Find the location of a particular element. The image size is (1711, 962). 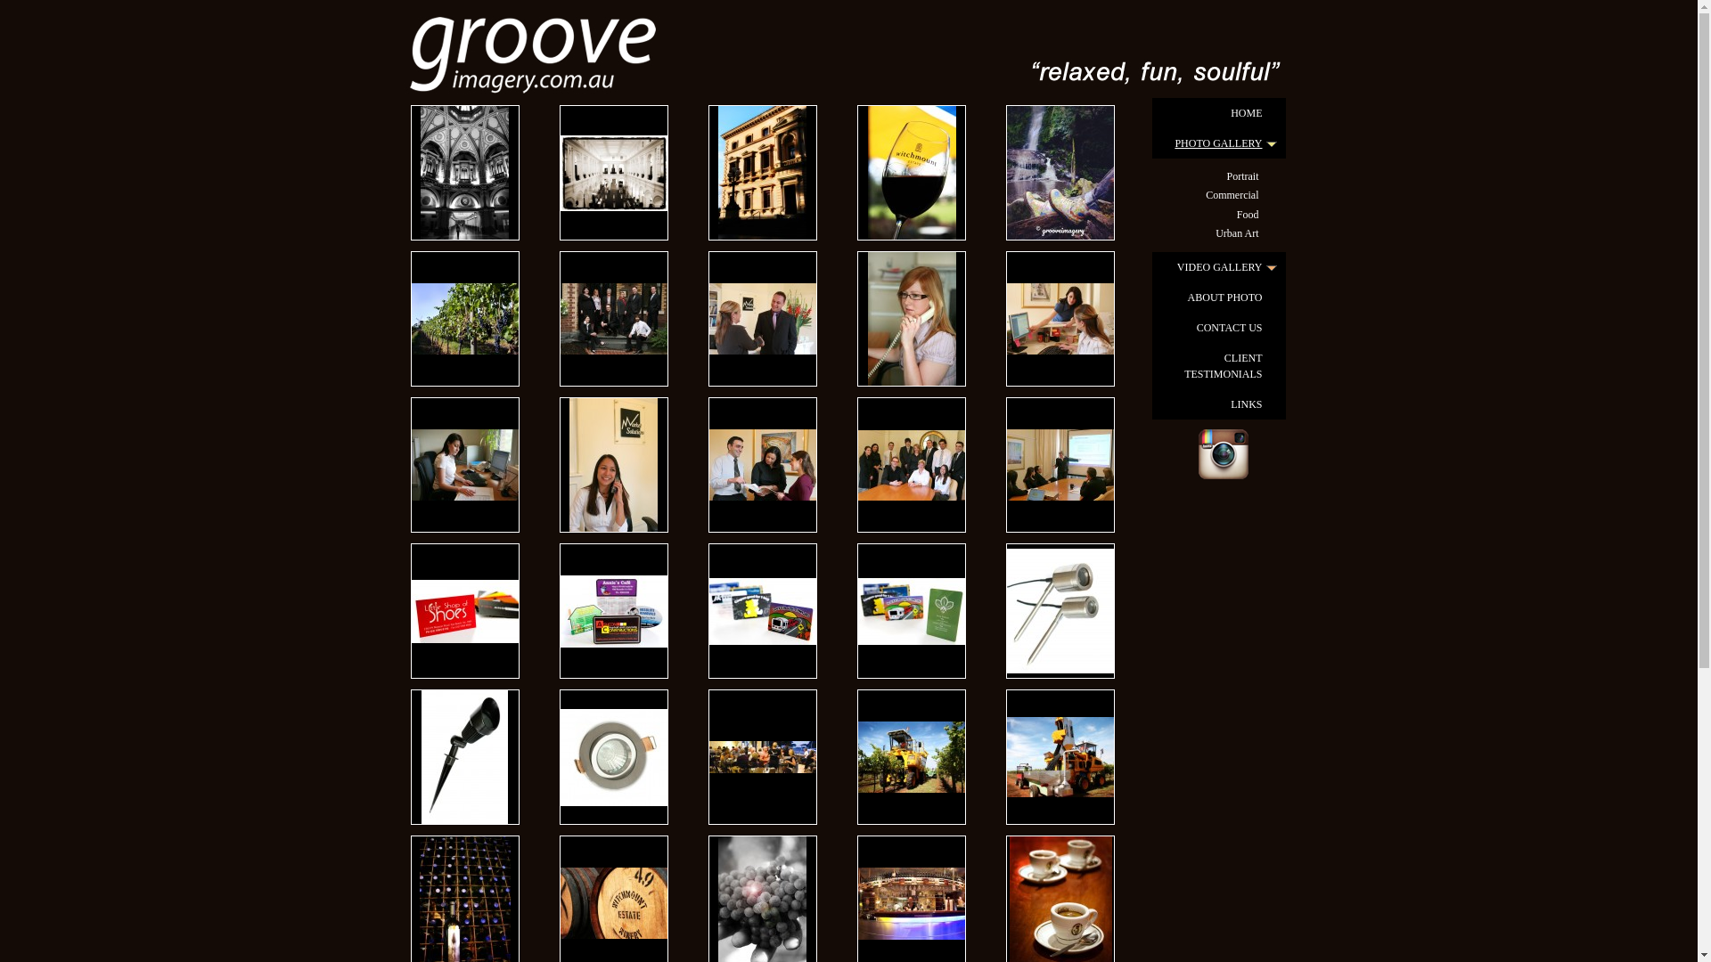

CONTACT US is located at coordinates (1218, 328).